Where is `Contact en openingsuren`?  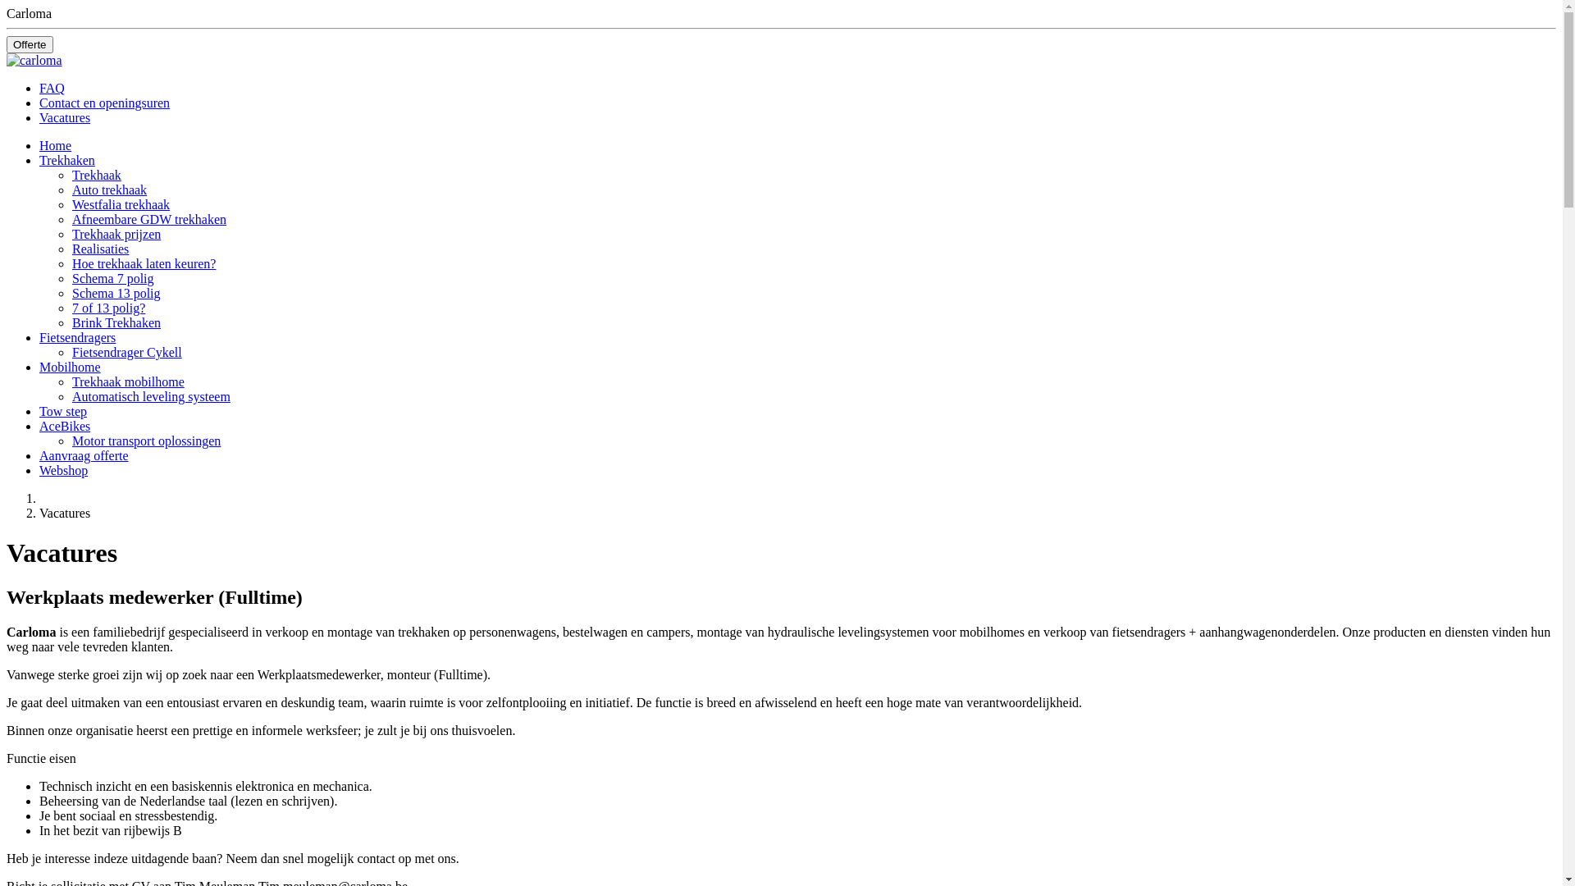
Contact en openingsuren is located at coordinates (105, 103).